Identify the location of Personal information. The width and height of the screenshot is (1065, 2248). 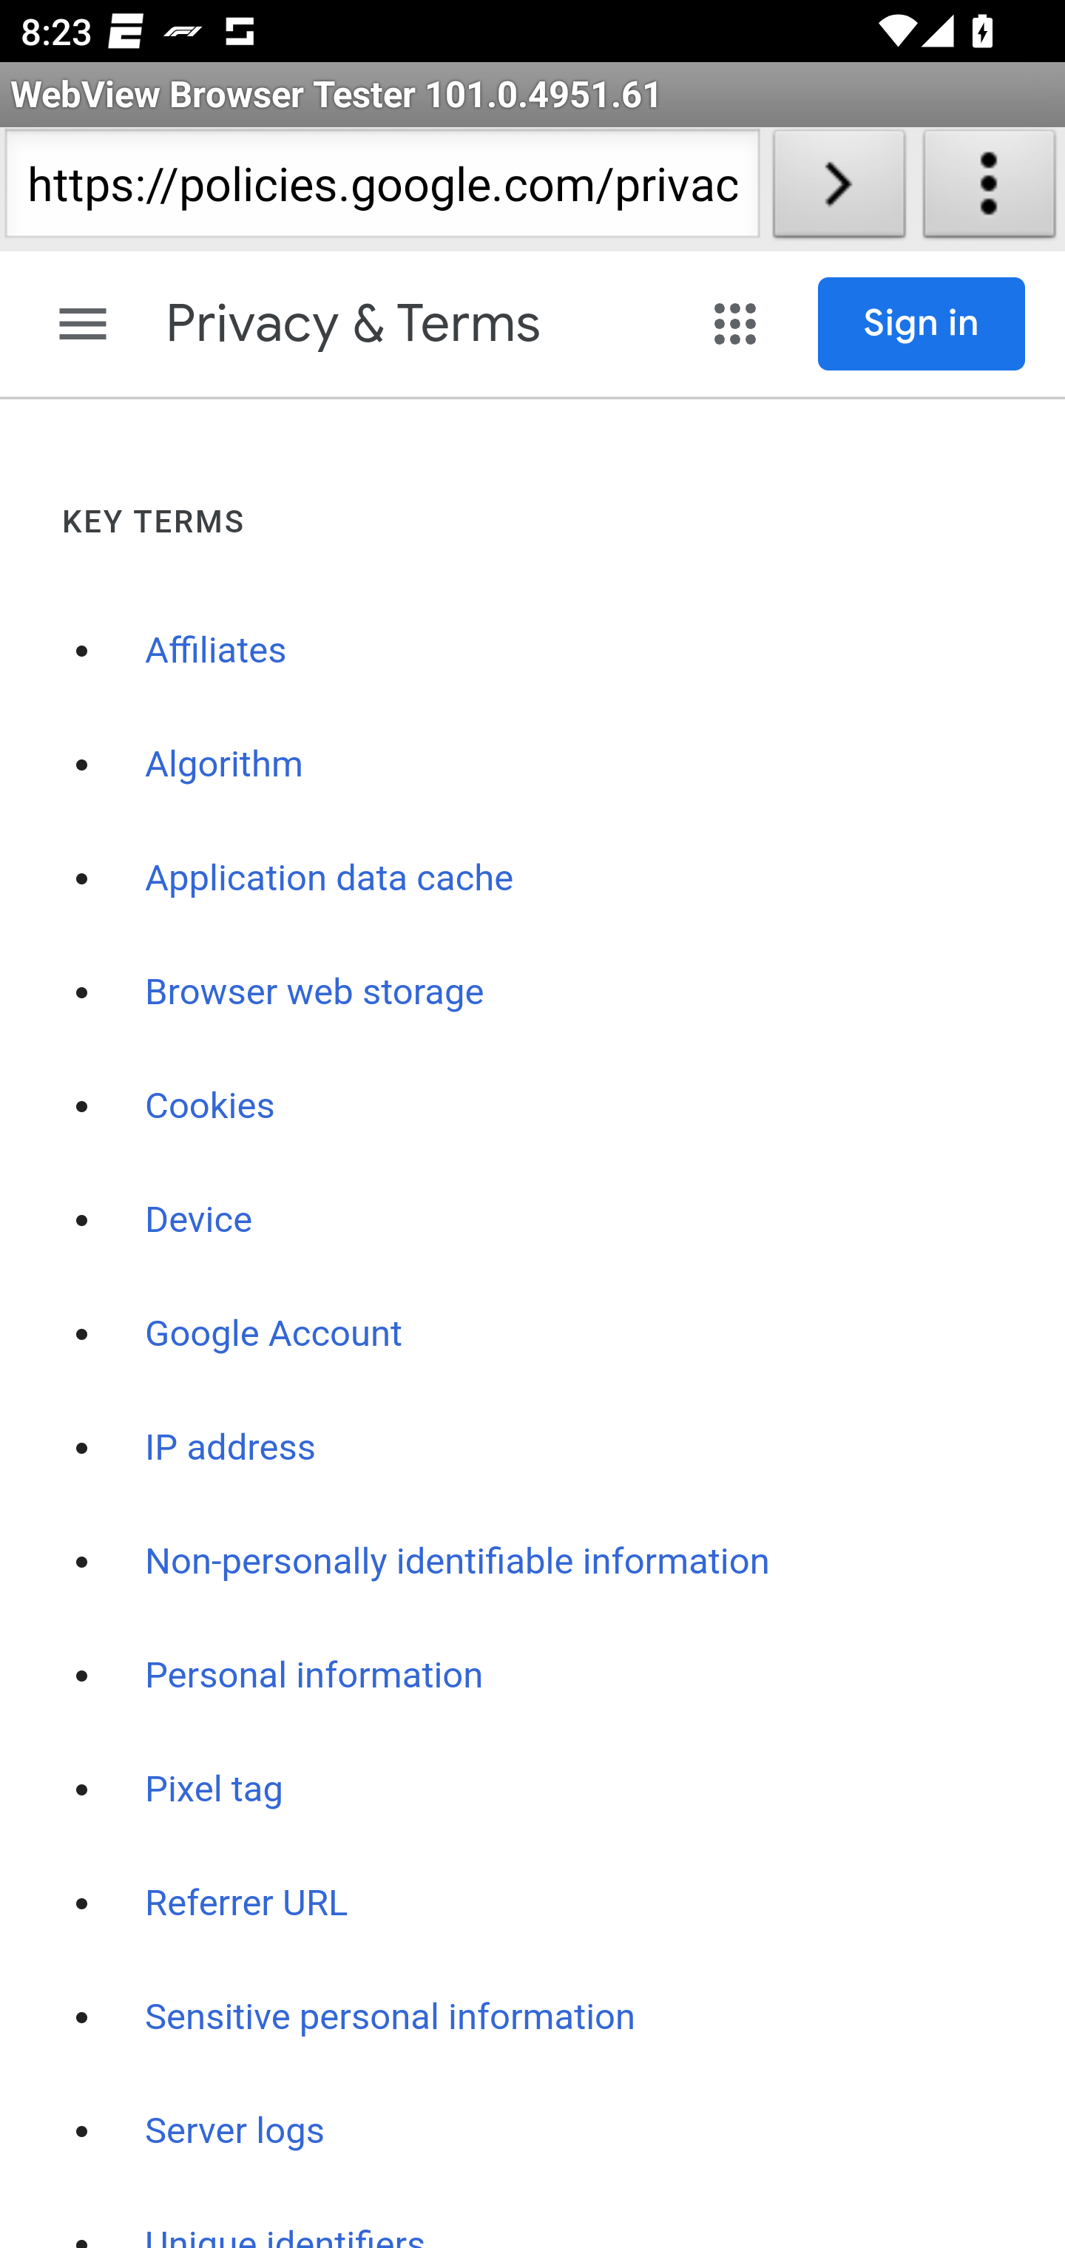
(314, 1674).